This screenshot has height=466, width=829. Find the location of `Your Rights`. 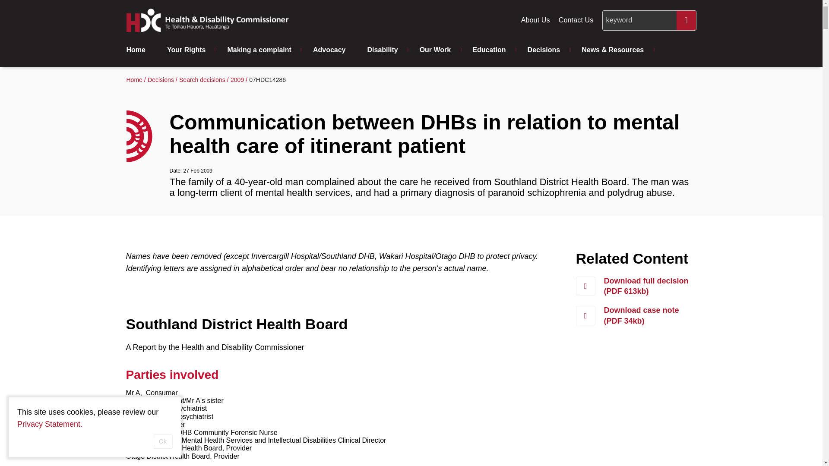

Your Rights is located at coordinates (188, 50).